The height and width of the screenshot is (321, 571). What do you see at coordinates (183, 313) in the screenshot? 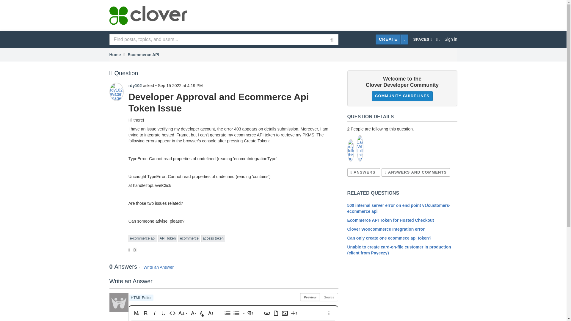
I see `Font Size` at bounding box center [183, 313].